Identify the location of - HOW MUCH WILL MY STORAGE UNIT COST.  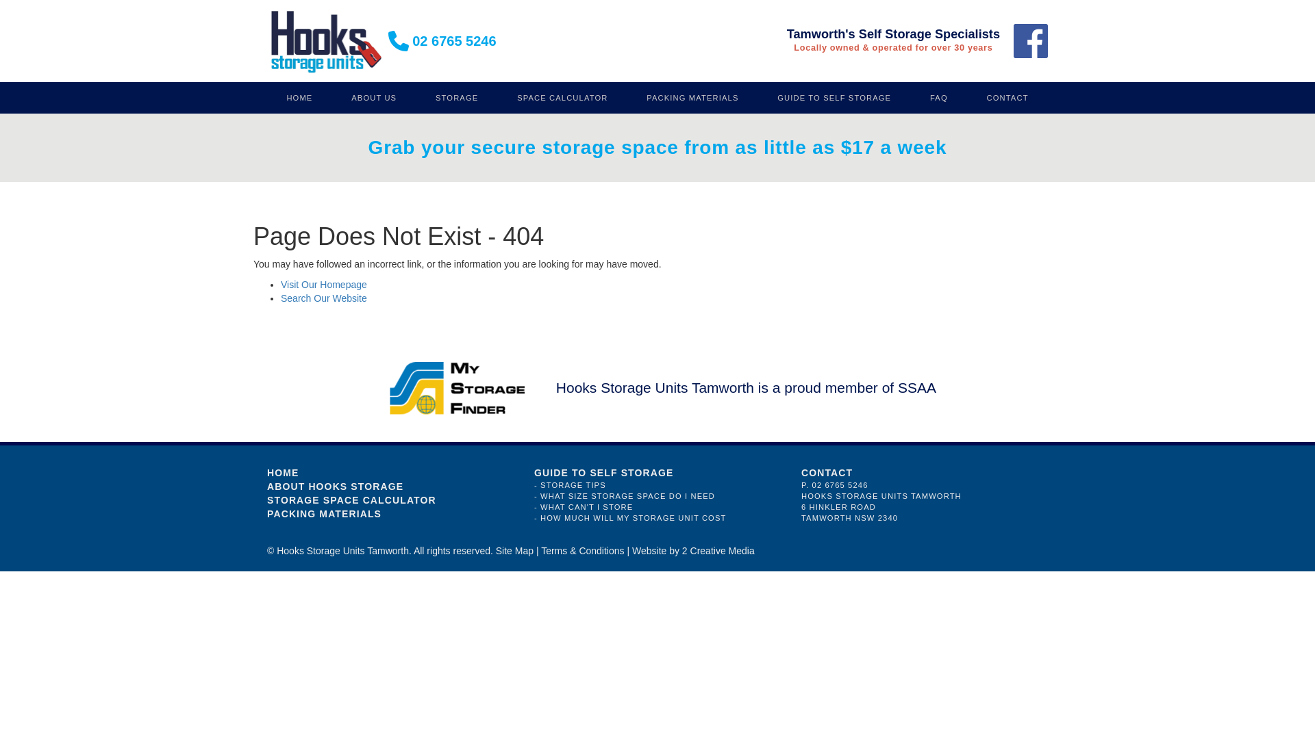
(657, 518).